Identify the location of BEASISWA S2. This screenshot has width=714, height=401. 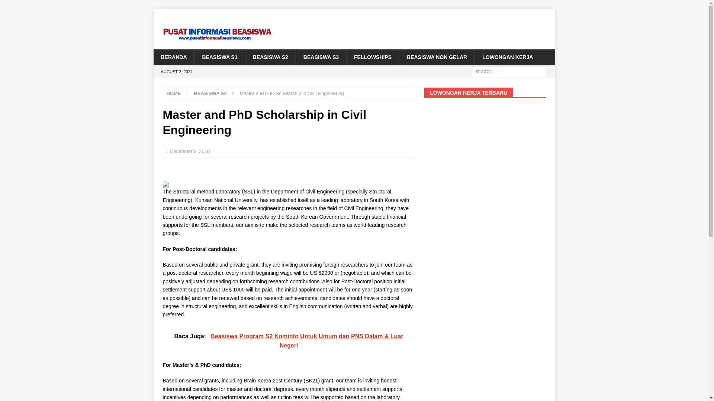
(210, 94).